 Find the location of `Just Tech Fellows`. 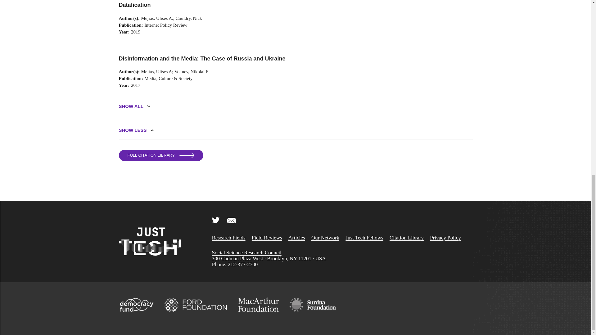

Just Tech Fellows is located at coordinates (364, 238).